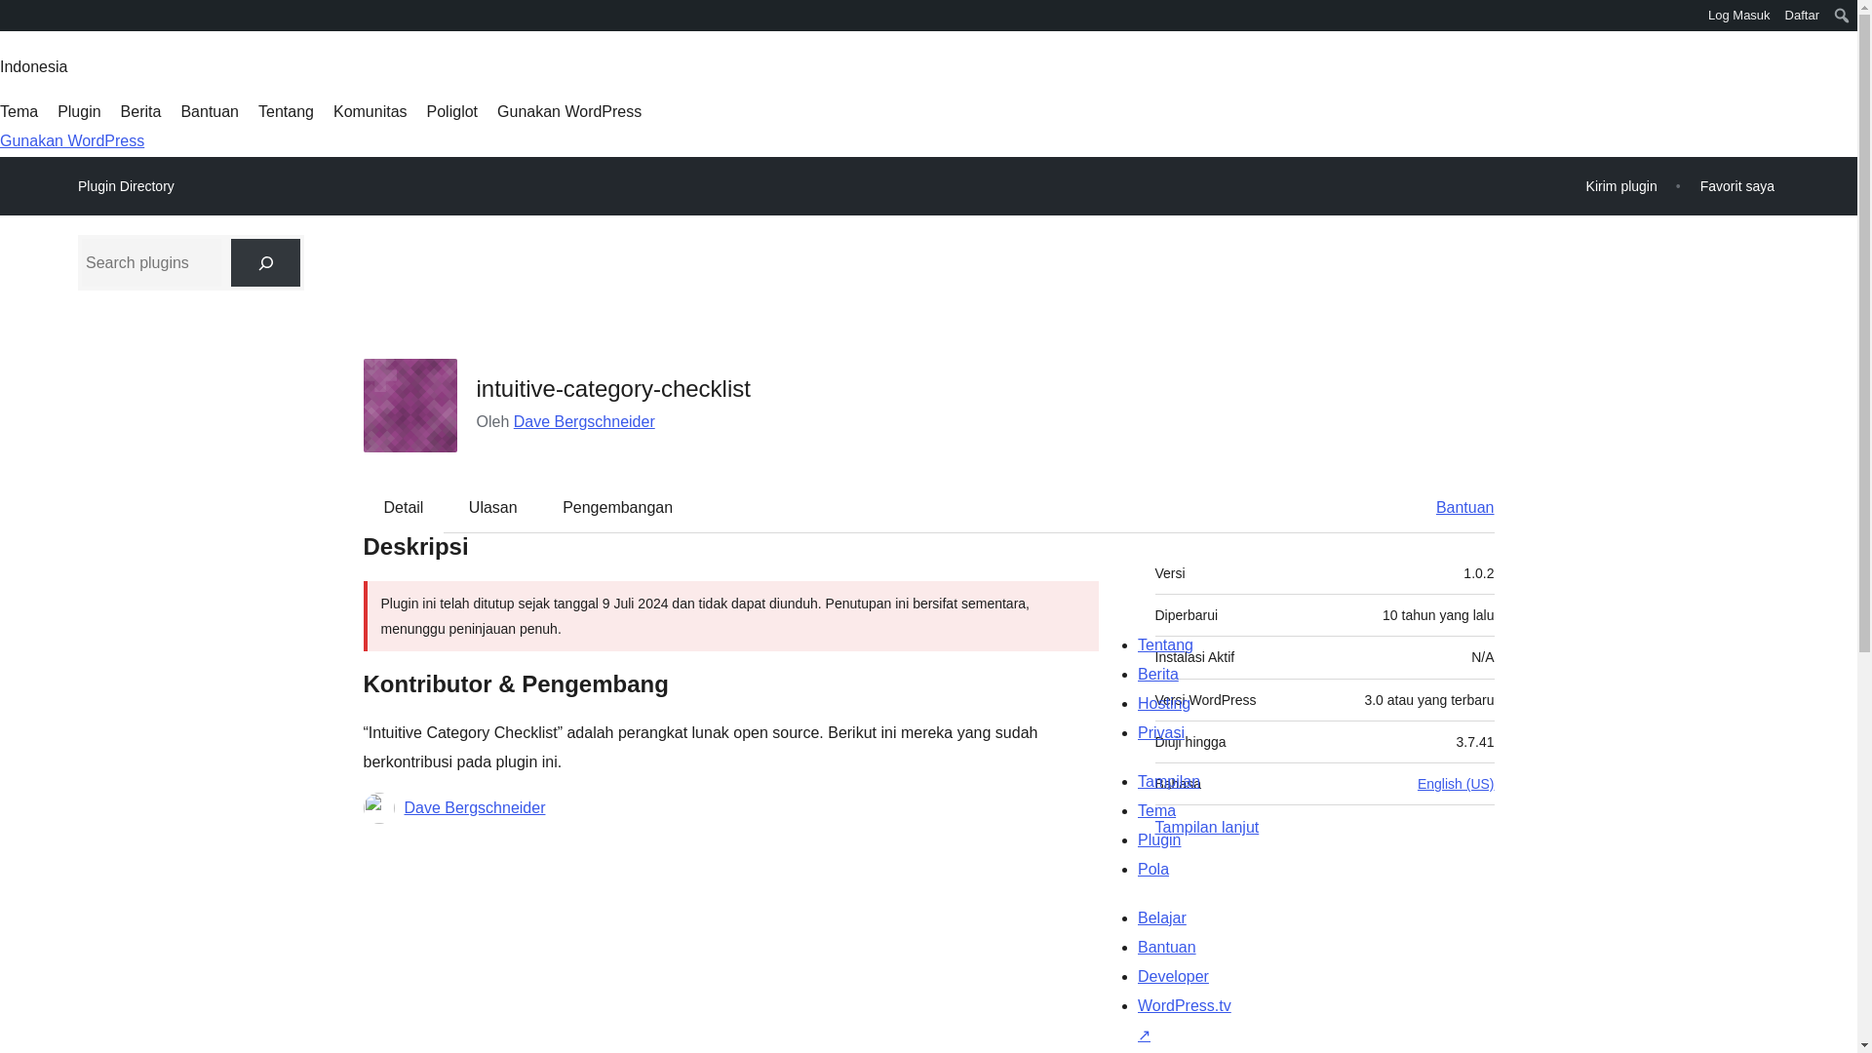  I want to click on Daftar, so click(1802, 16).